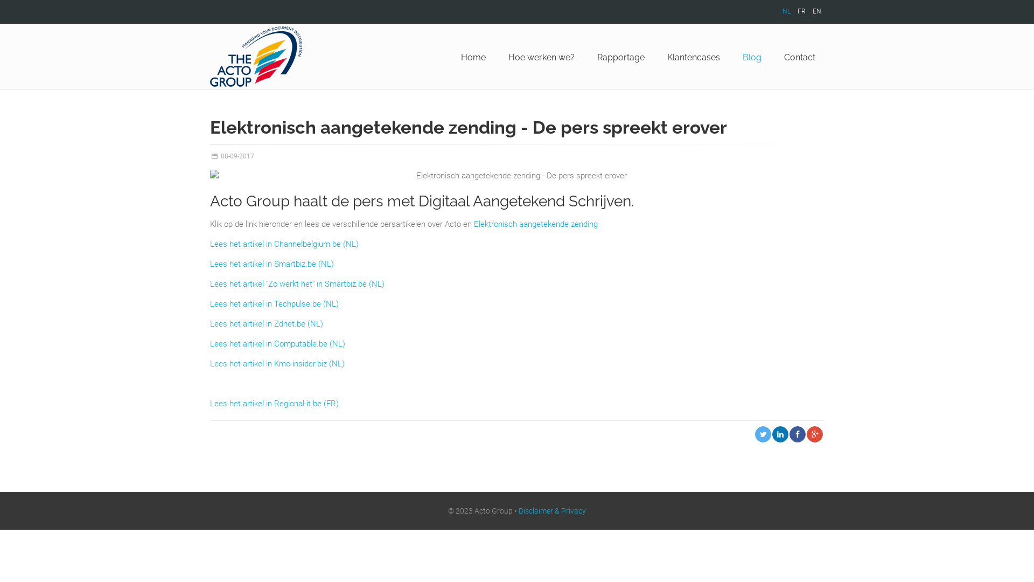  What do you see at coordinates (694, 58) in the screenshot?
I see `Klantencases` at bounding box center [694, 58].